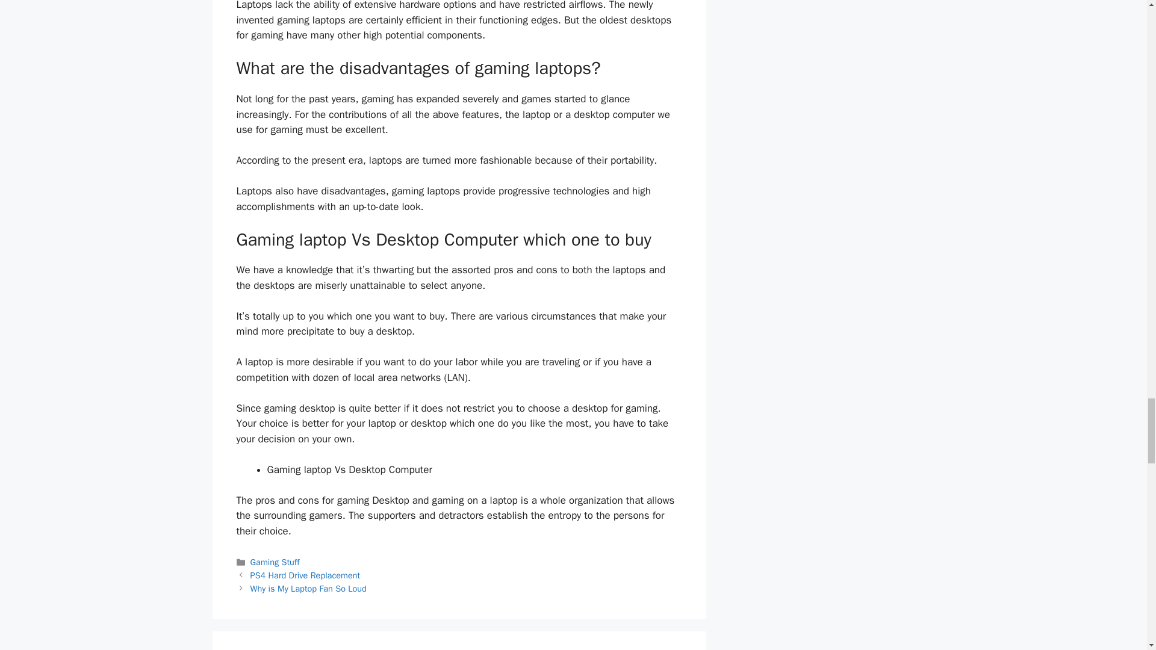 Image resolution: width=1156 pixels, height=650 pixels. I want to click on Gaming Stuff, so click(275, 562).